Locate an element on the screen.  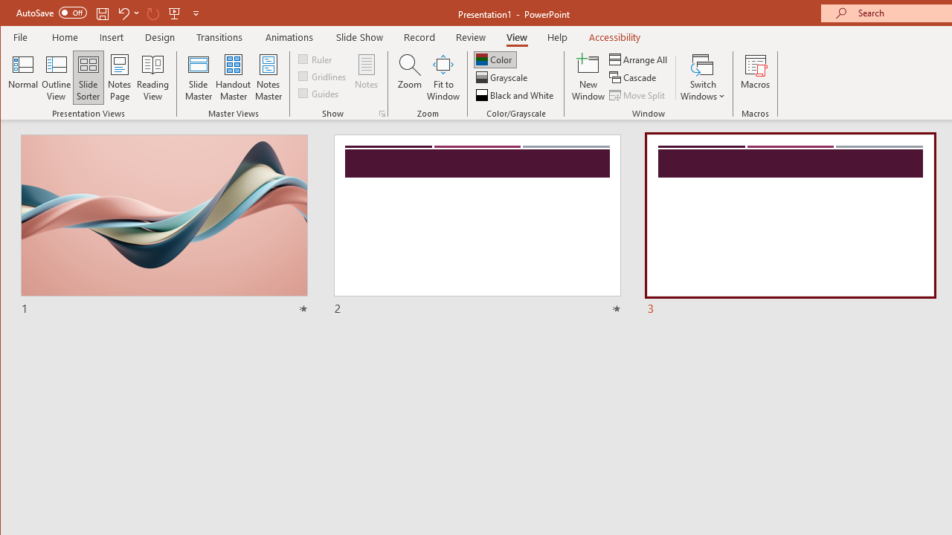
Notes is located at coordinates (367, 77).